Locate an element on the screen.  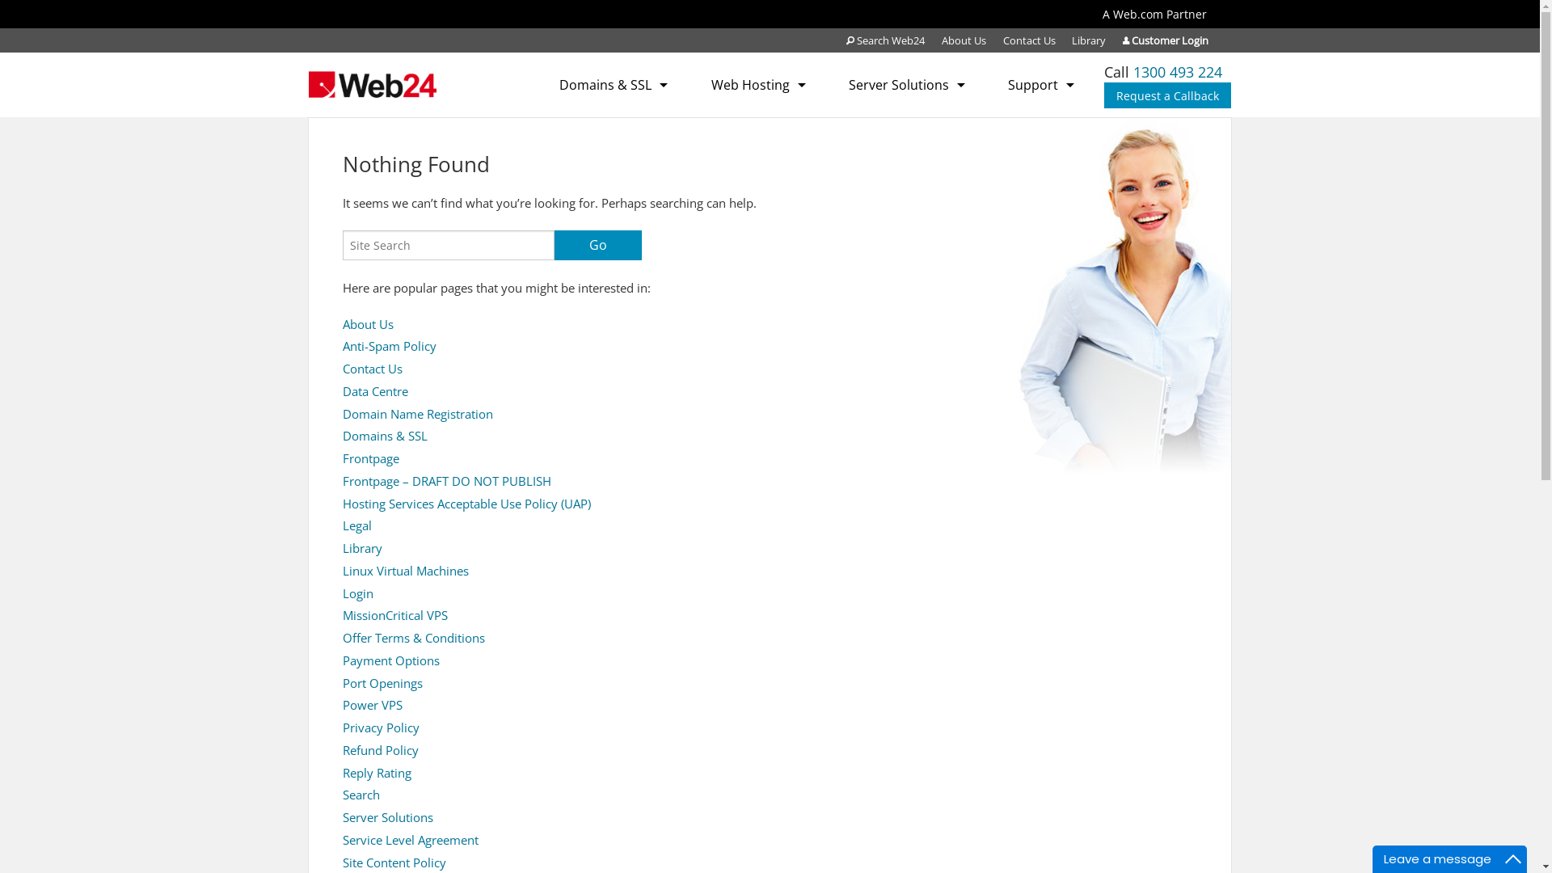
Library is located at coordinates (362, 548).